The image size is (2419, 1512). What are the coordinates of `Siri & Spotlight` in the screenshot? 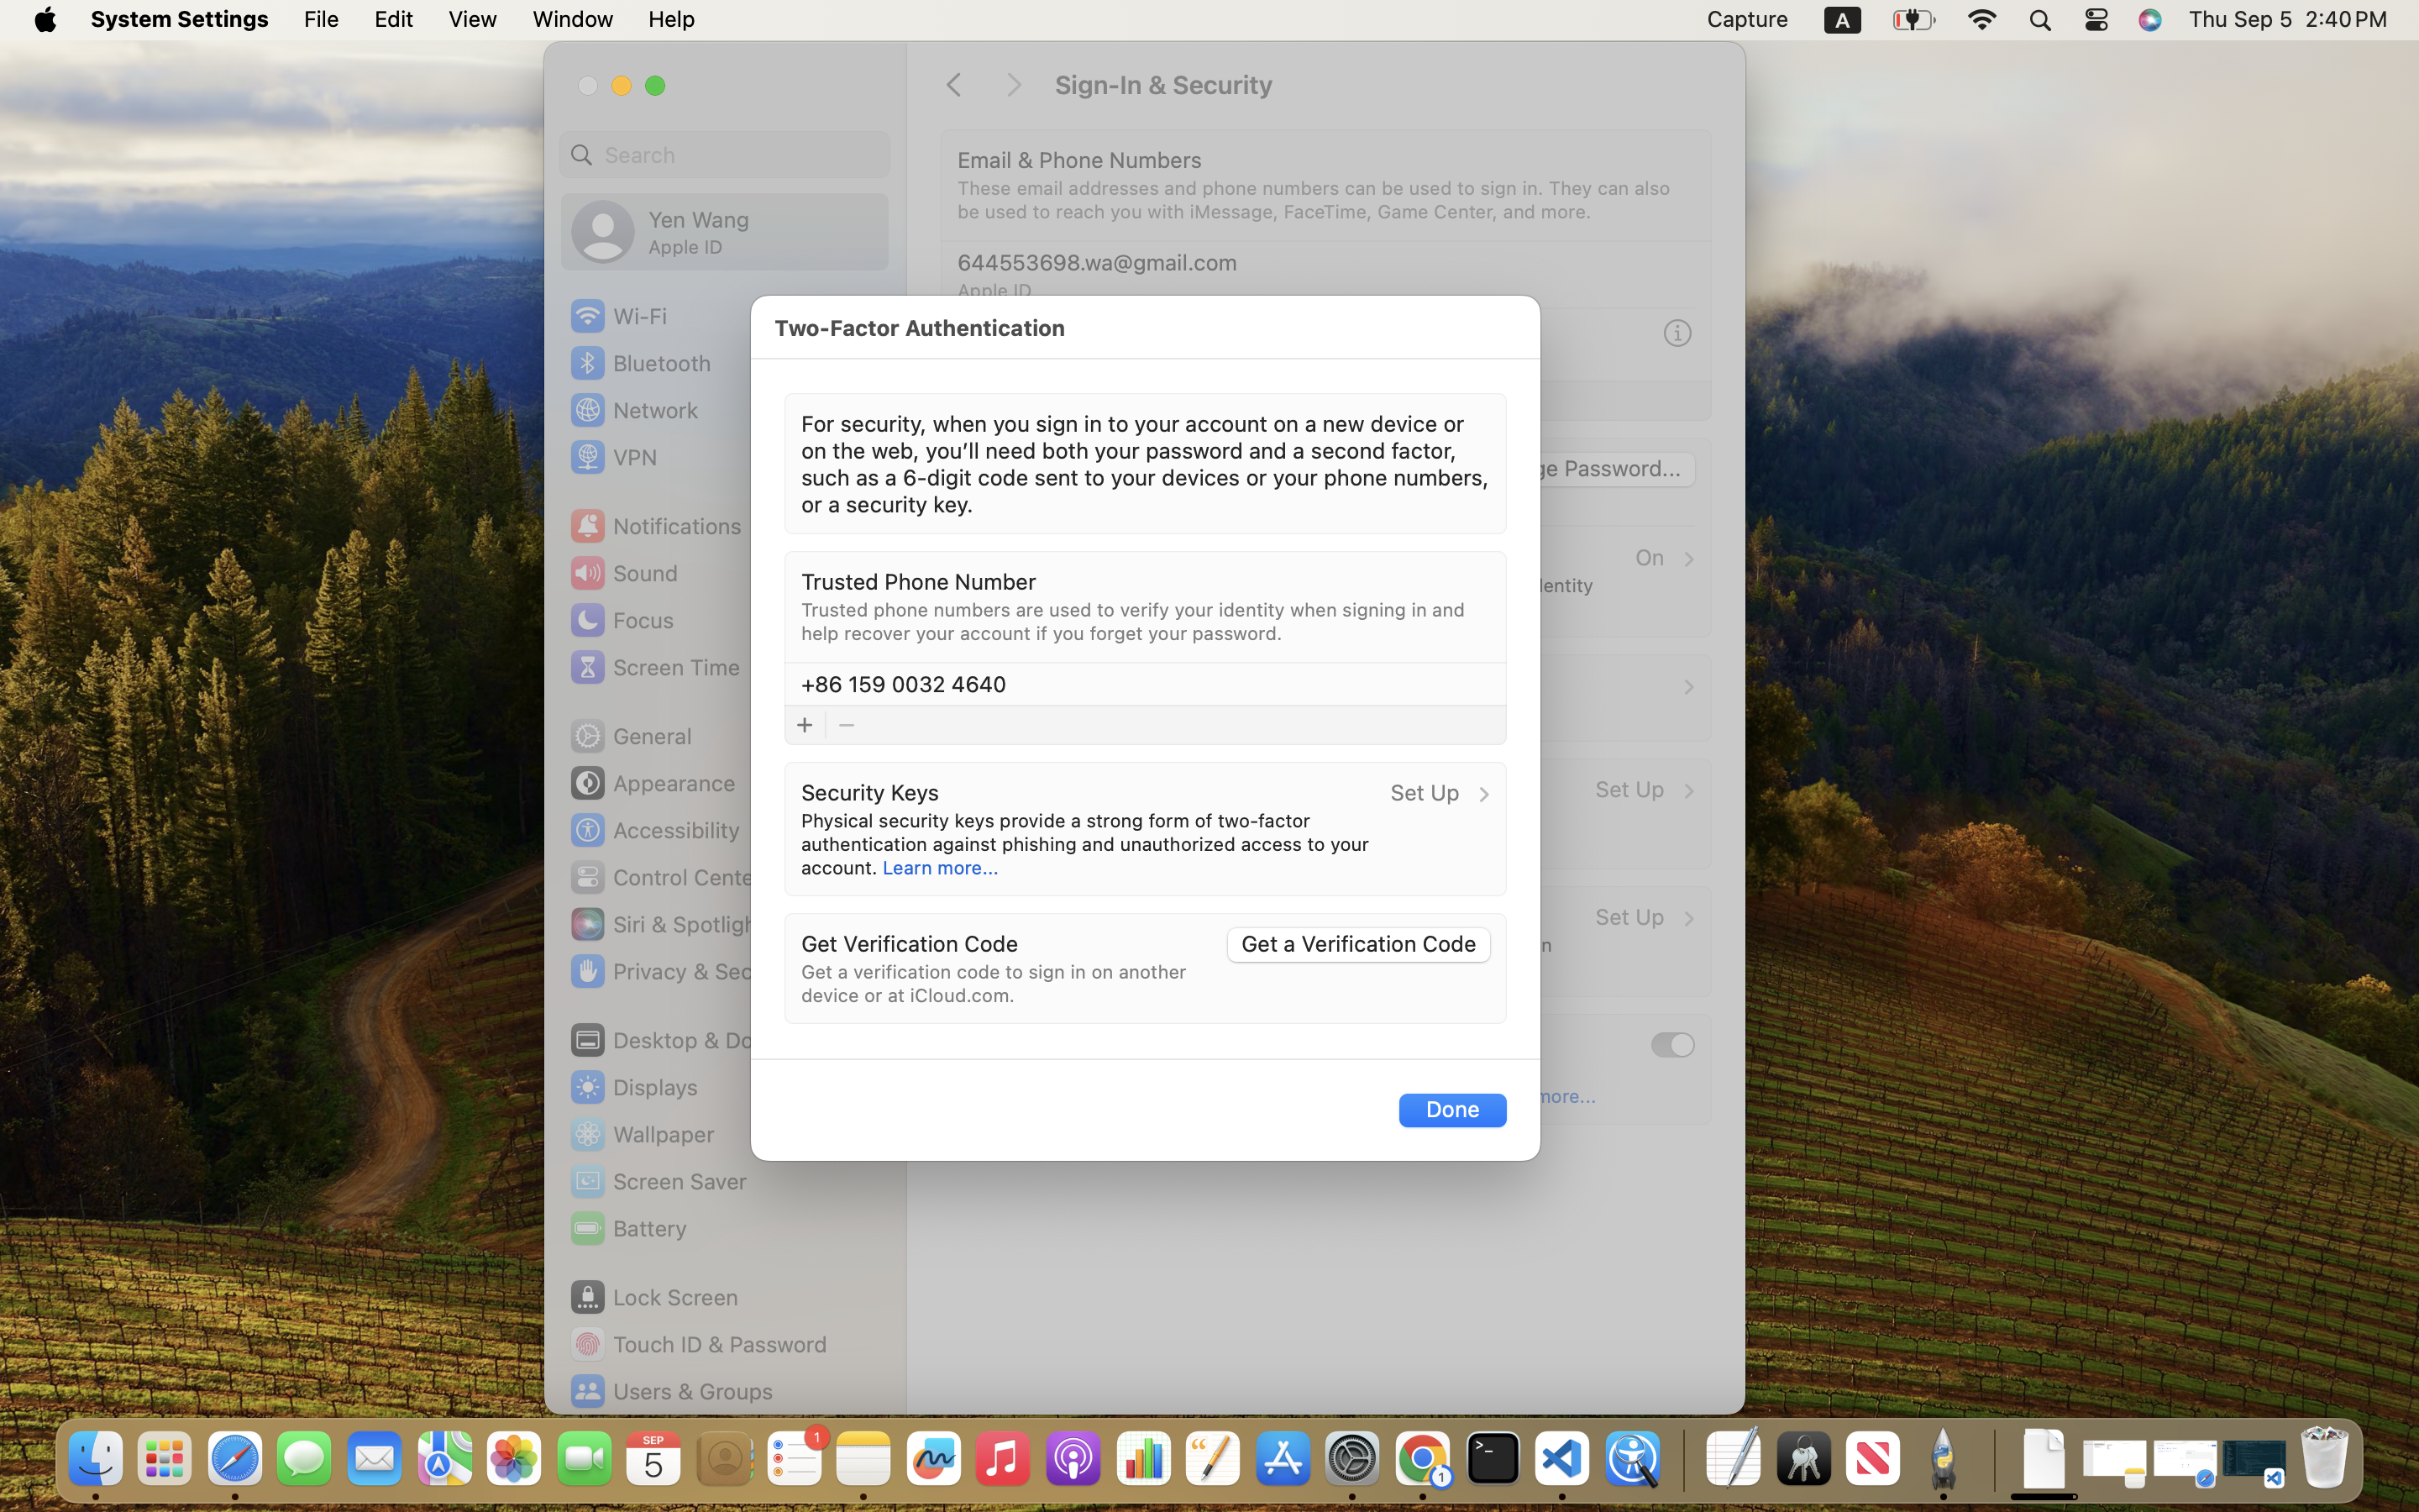 It's located at (666, 924).